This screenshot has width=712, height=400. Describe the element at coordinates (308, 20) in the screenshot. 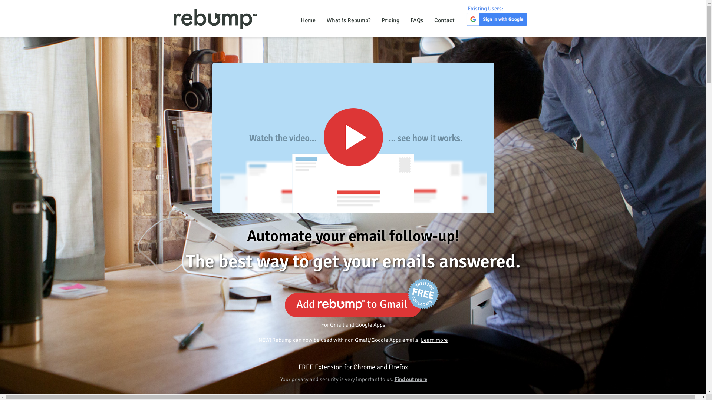

I see `Home` at that location.